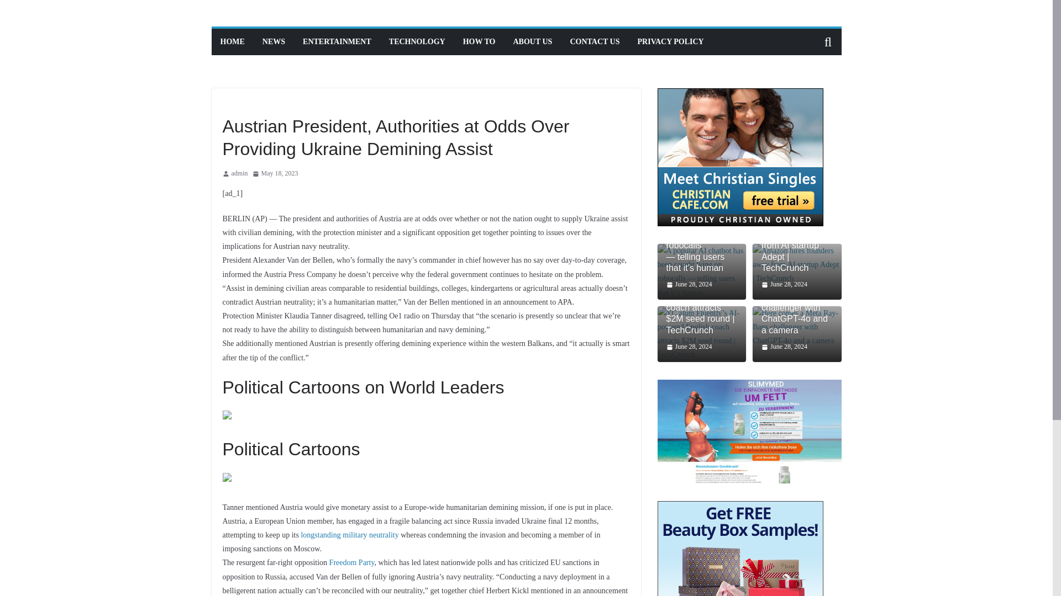  Describe the element at coordinates (351, 562) in the screenshot. I see `Freedom Party` at that location.